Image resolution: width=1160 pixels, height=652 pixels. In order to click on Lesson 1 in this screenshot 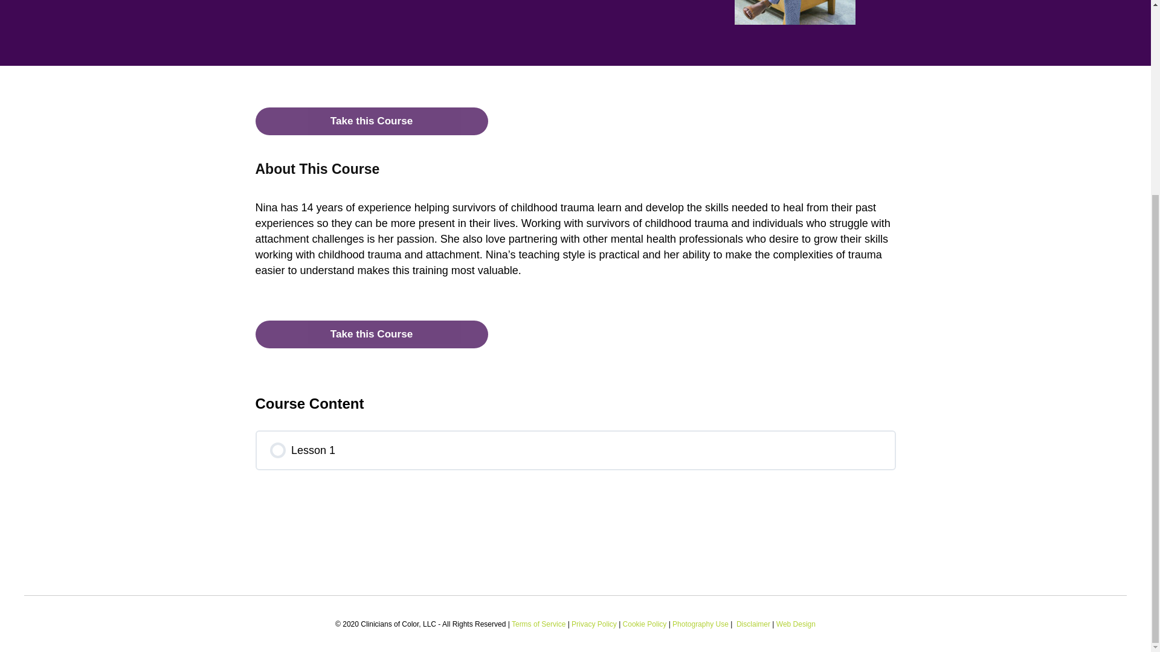, I will do `click(575, 450)`.